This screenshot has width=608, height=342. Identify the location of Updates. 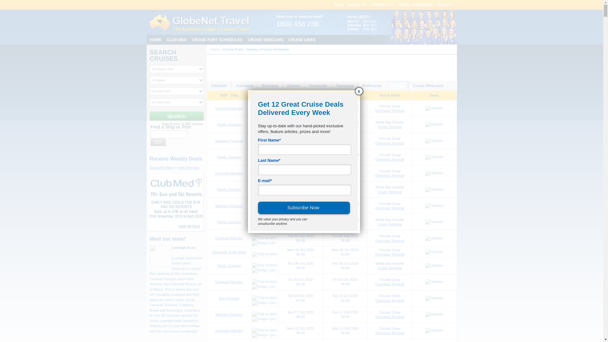
(434, 190).